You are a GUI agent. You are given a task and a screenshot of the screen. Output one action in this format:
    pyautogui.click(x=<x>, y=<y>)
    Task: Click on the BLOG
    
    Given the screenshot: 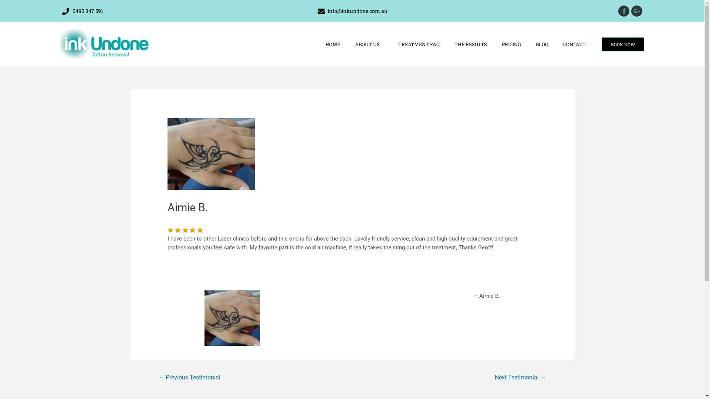 What is the action you would take?
    pyautogui.click(x=542, y=44)
    